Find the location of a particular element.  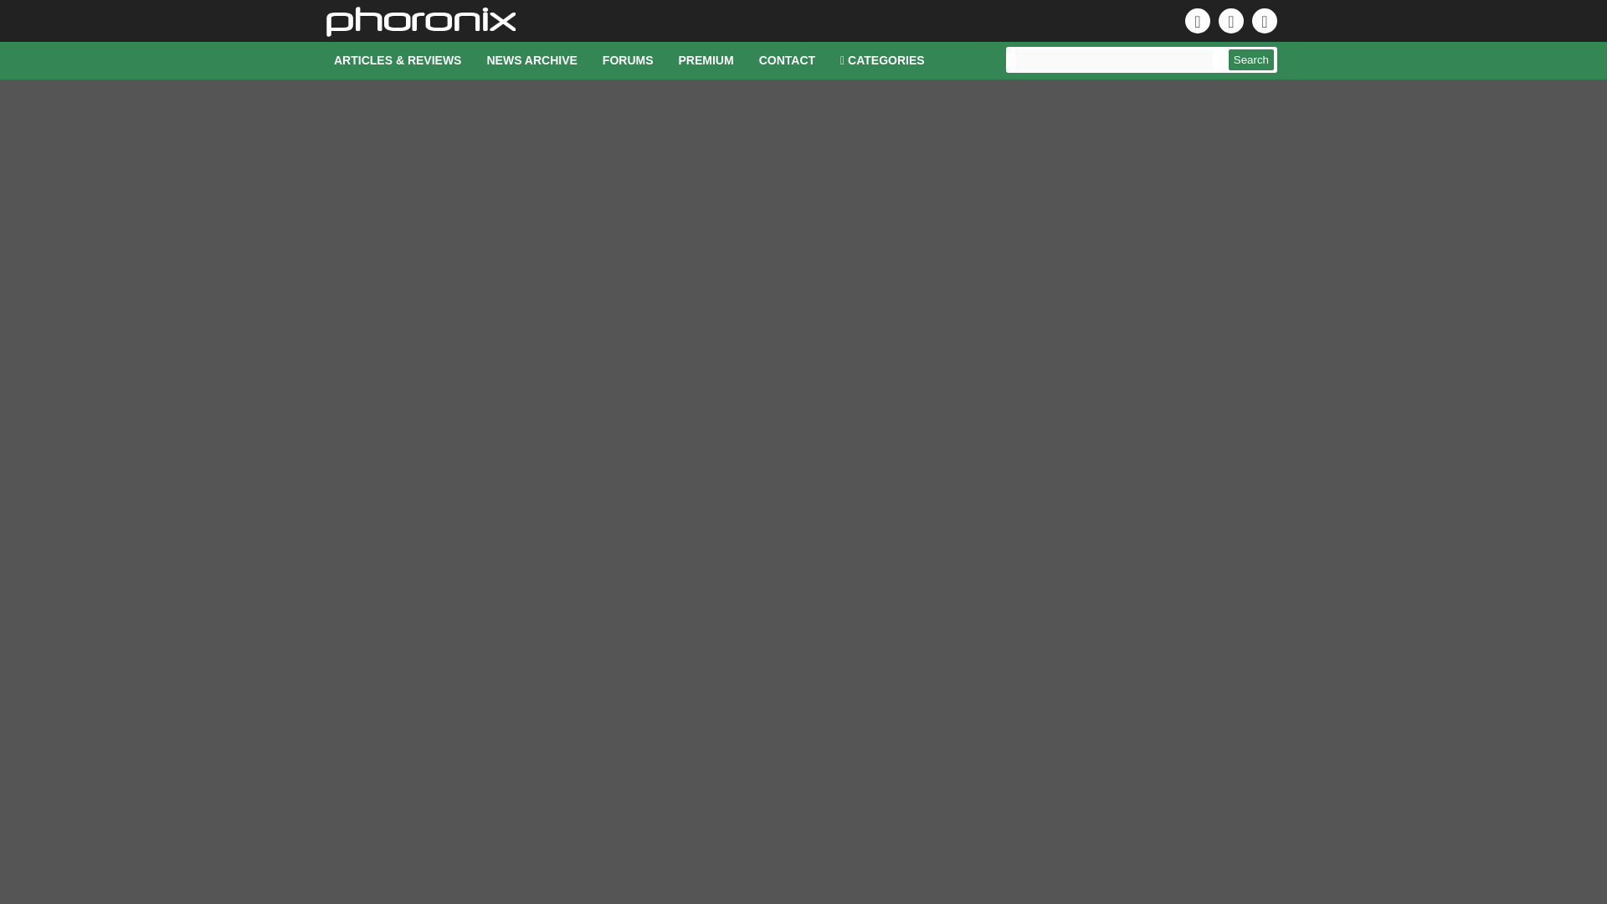

NEWS ARCHIVE is located at coordinates (531, 60).